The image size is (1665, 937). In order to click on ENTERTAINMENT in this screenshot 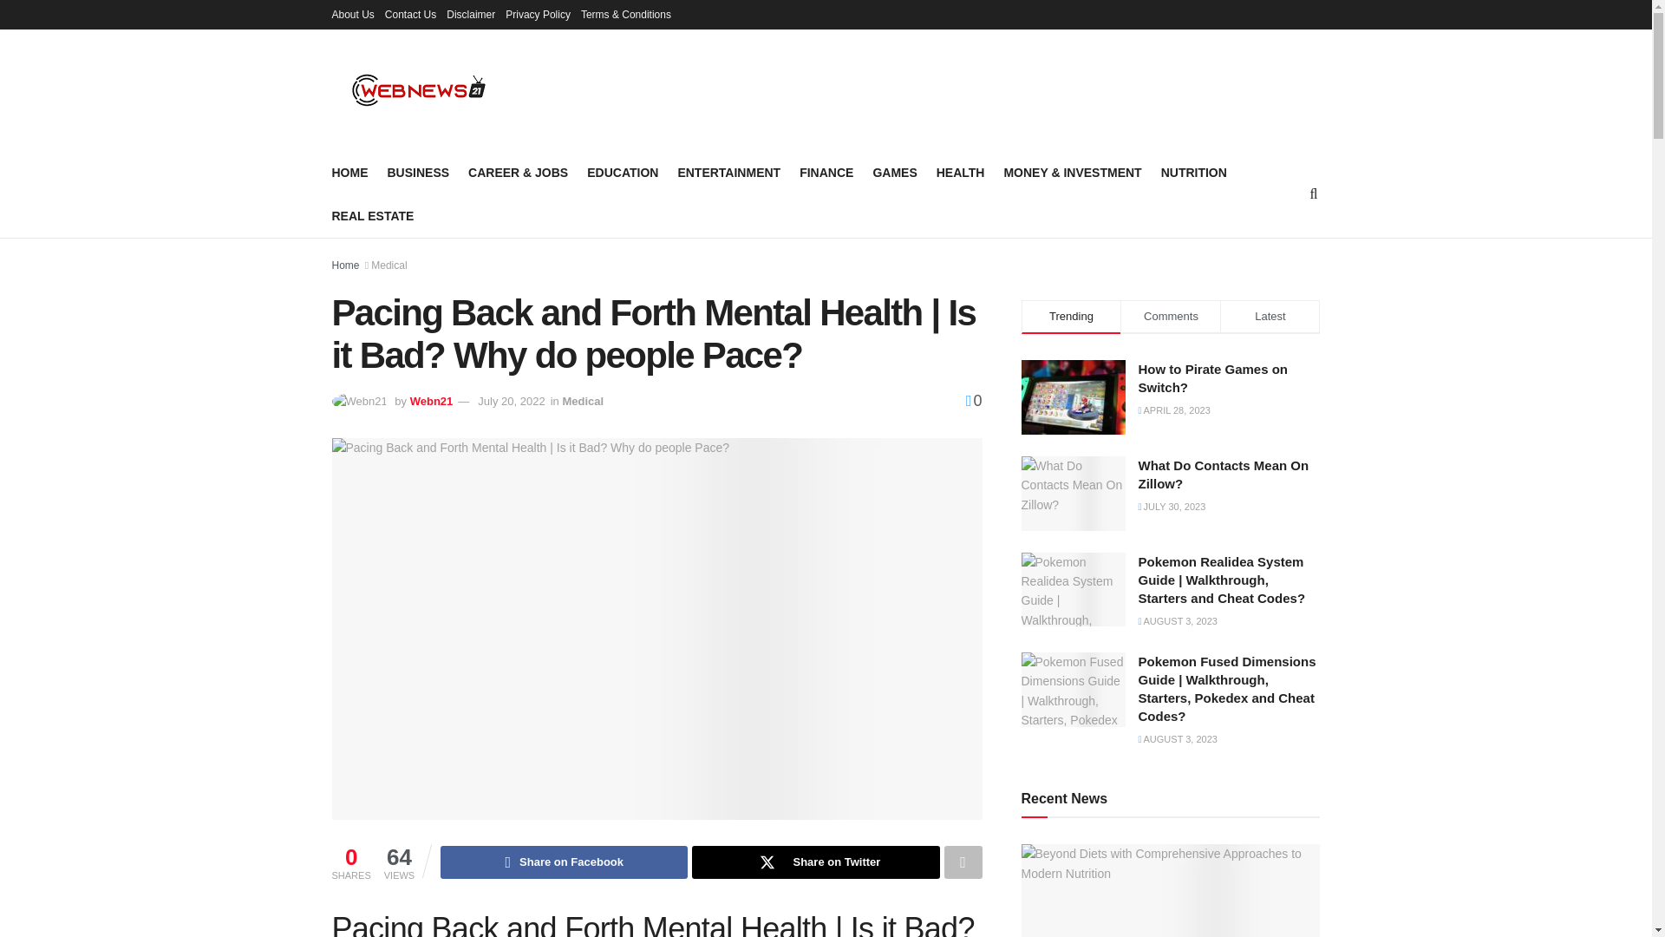, I will do `click(728, 172)`.